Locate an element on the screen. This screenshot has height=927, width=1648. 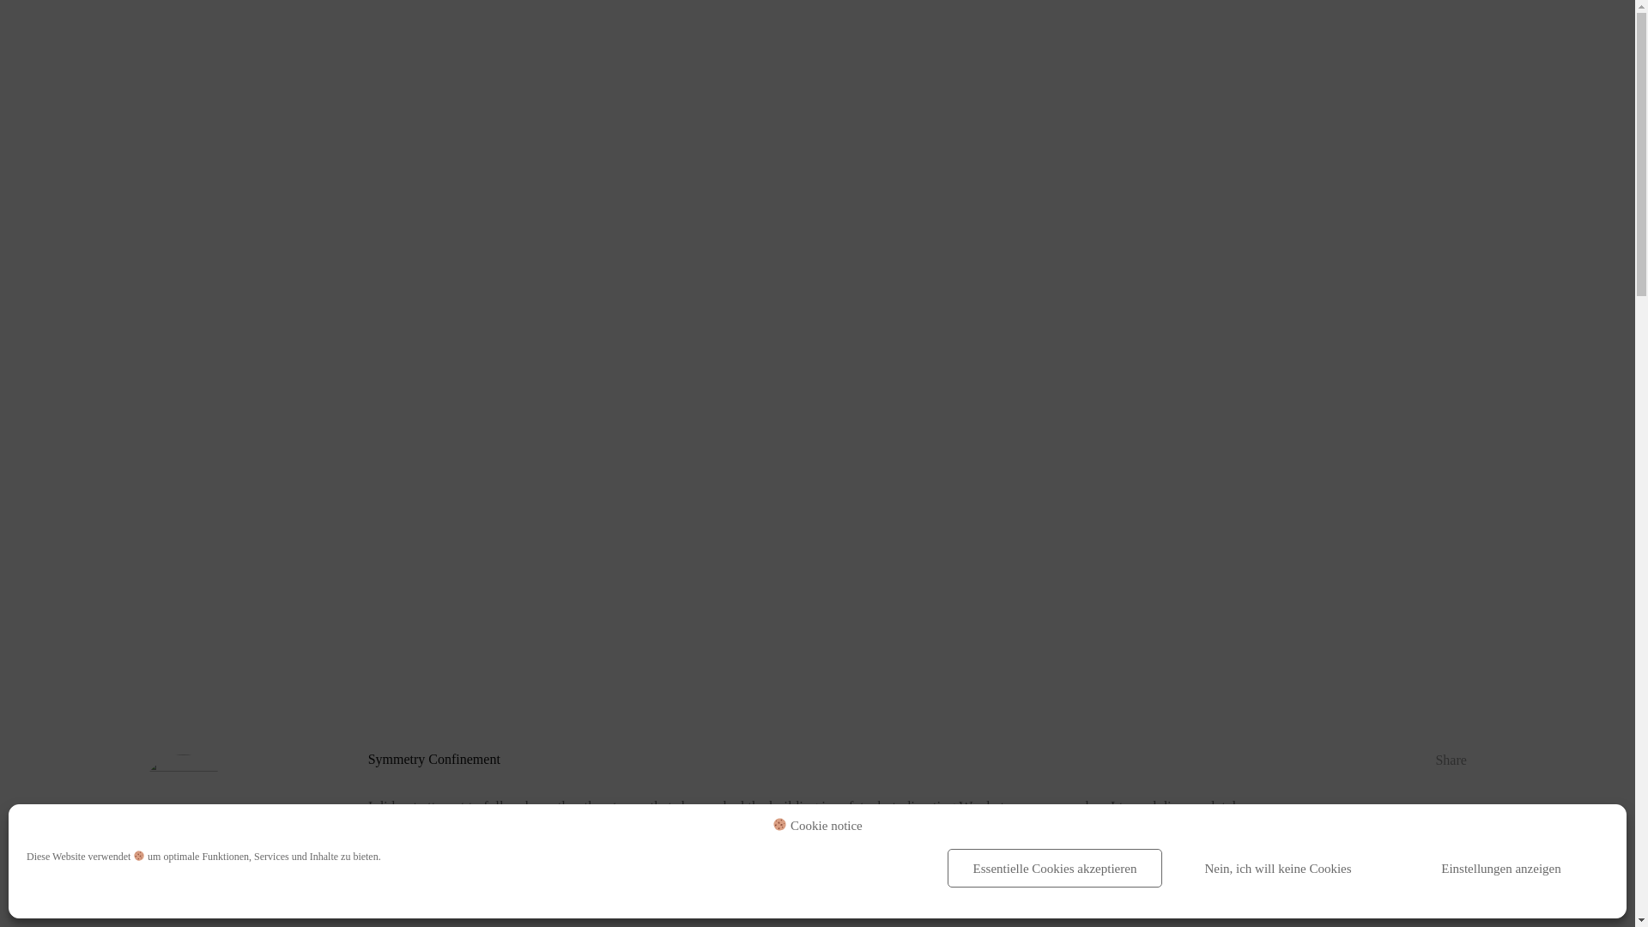
Architecture is located at coordinates (330, 354).